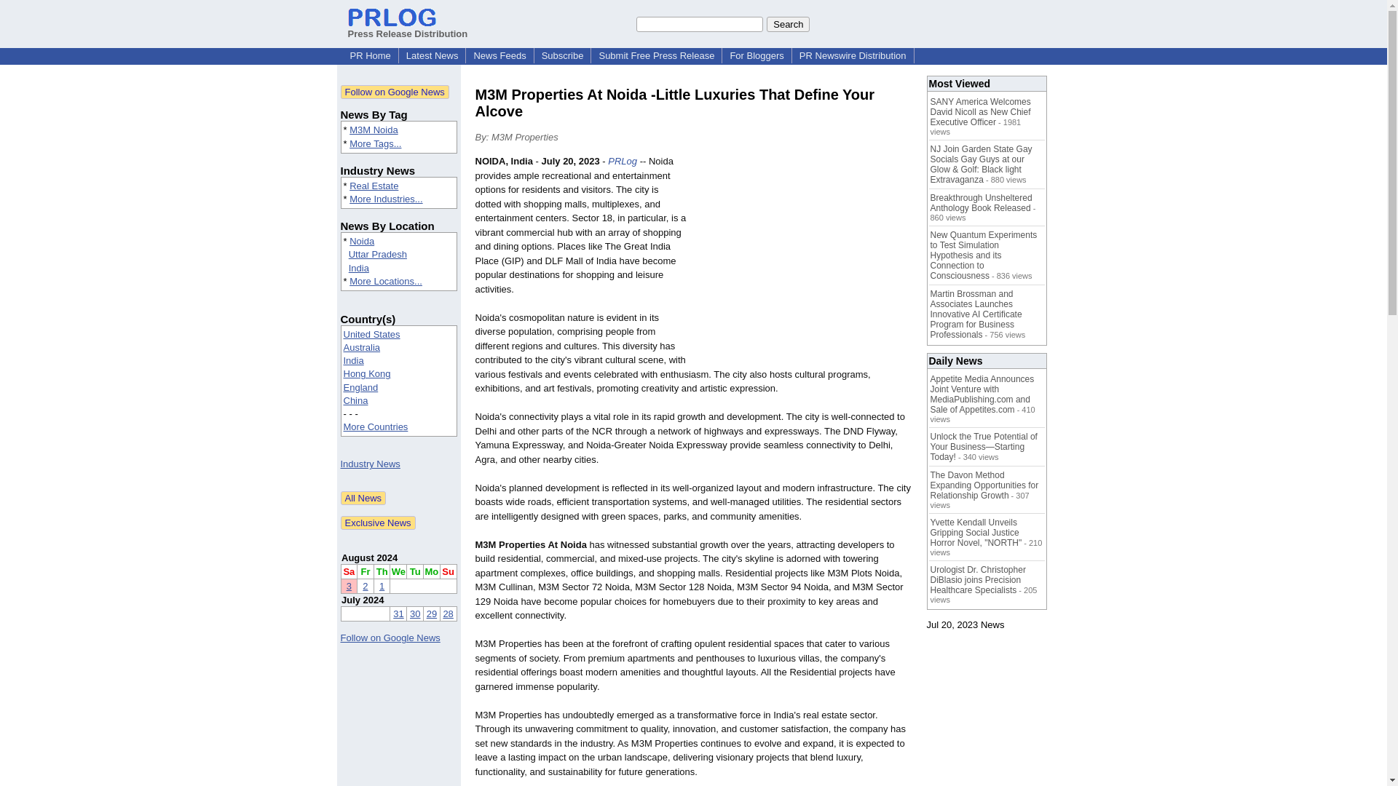 This screenshot has height=786, width=1398. Describe the element at coordinates (788, 23) in the screenshot. I see `Search` at that location.